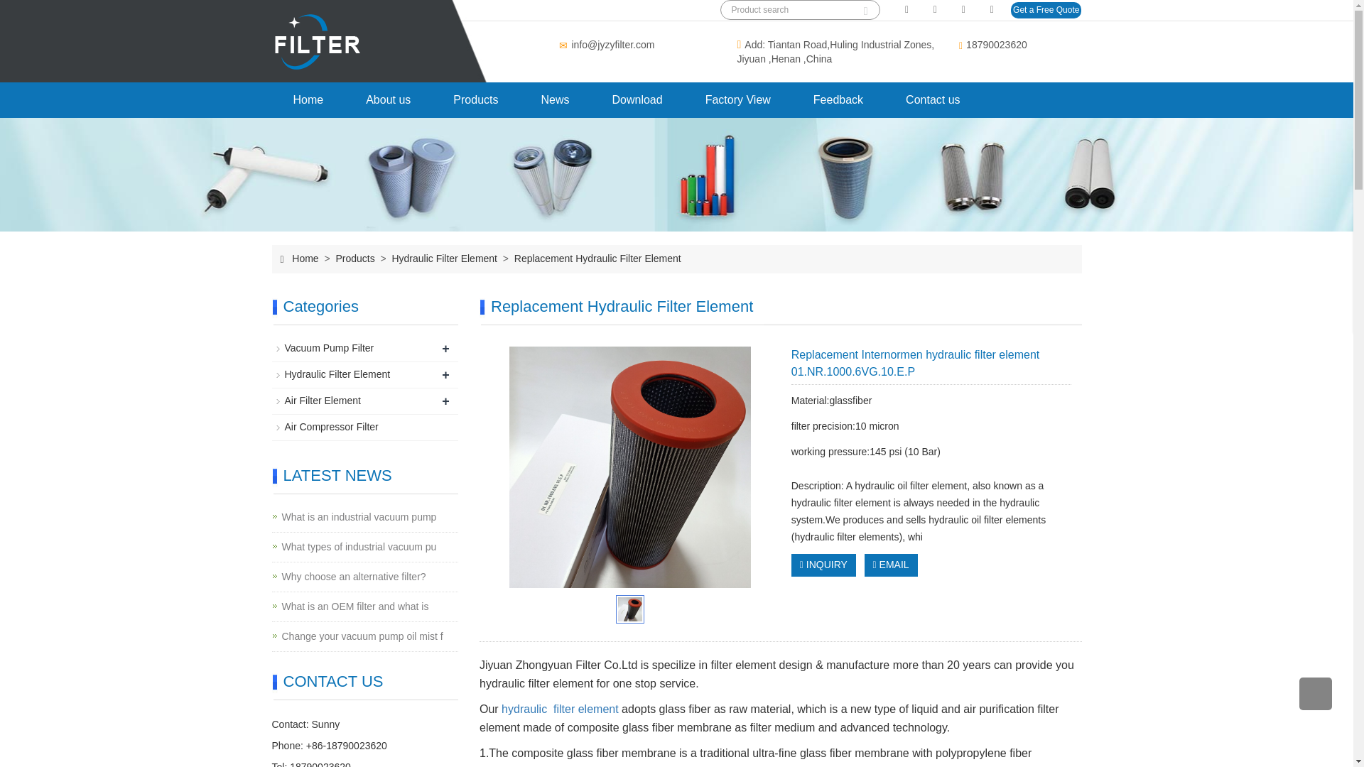 The height and width of the screenshot is (767, 1364). What do you see at coordinates (304, 259) in the screenshot?
I see `Home` at bounding box center [304, 259].